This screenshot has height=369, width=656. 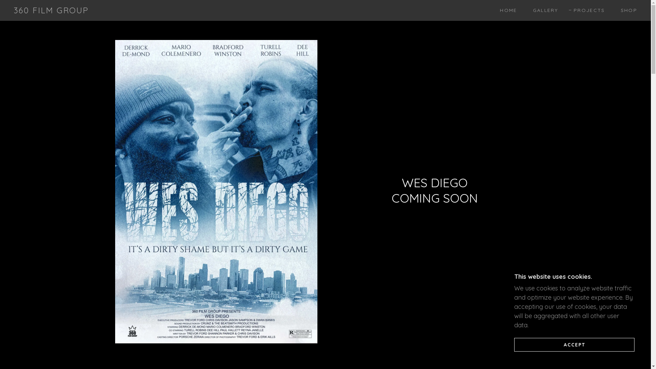 What do you see at coordinates (543, 10) in the screenshot?
I see `GALLERY` at bounding box center [543, 10].